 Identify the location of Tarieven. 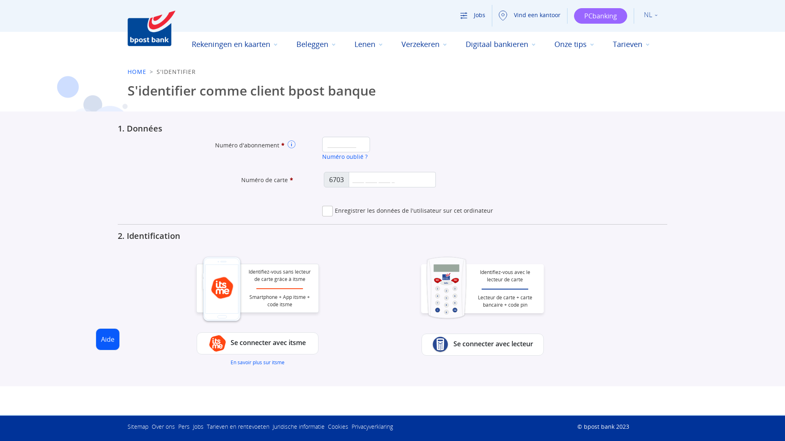
(631, 44).